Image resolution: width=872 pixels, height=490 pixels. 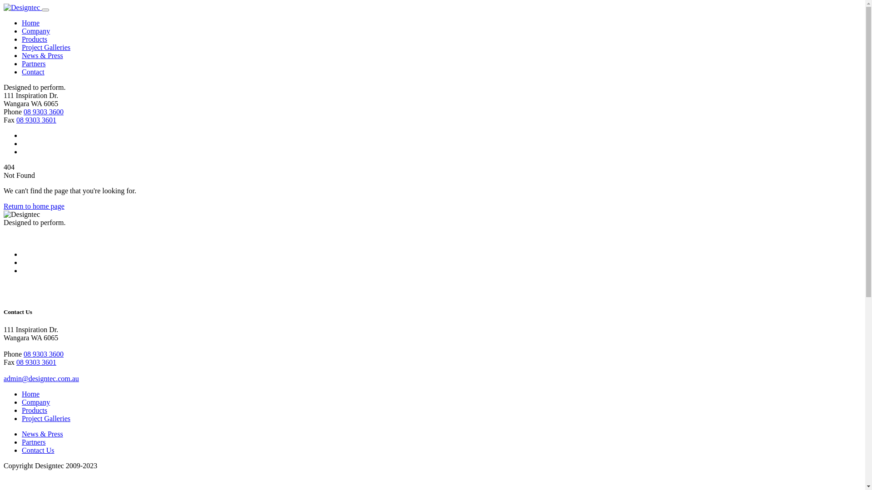 What do you see at coordinates (36, 362) in the screenshot?
I see `08 9303 3601` at bounding box center [36, 362].